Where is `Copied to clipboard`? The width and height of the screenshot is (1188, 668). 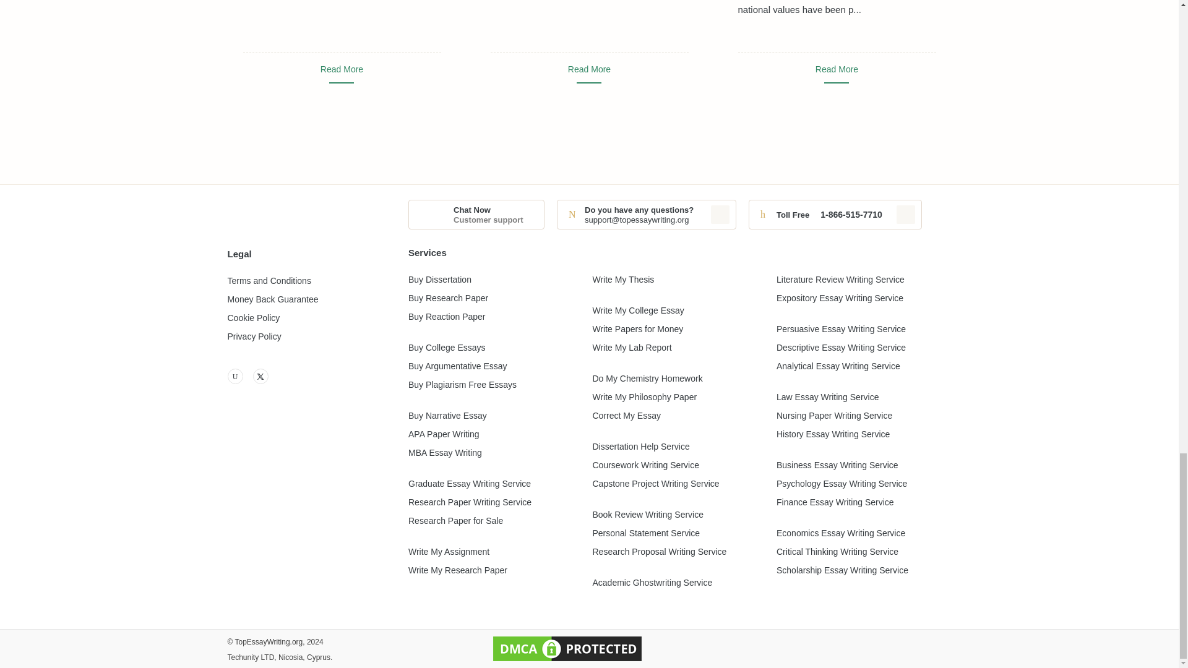 Copied to clipboard is located at coordinates (906, 214).